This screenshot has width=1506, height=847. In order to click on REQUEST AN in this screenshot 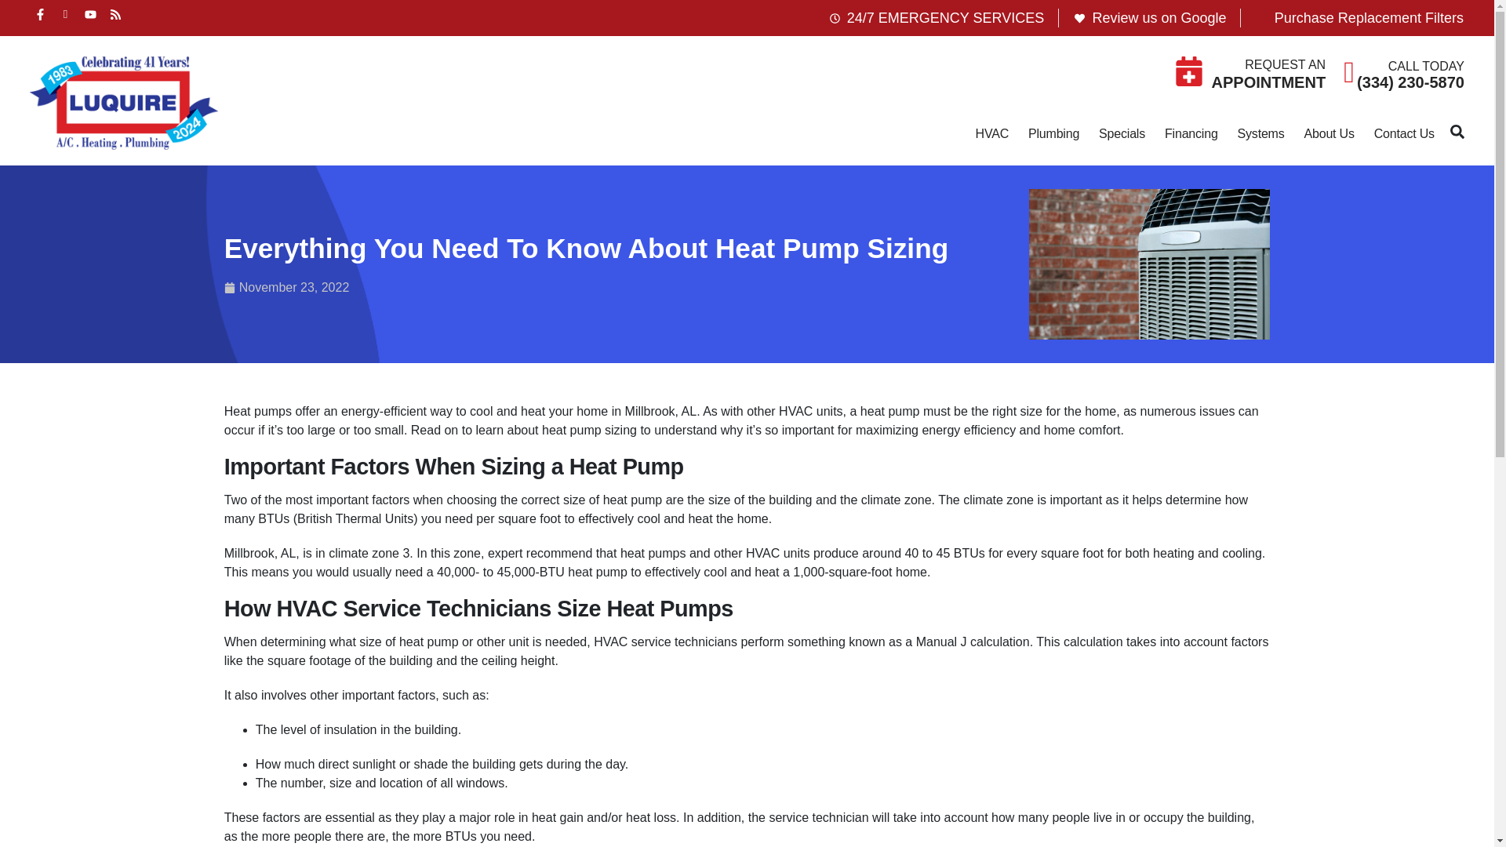, I will do `click(1285, 64)`.